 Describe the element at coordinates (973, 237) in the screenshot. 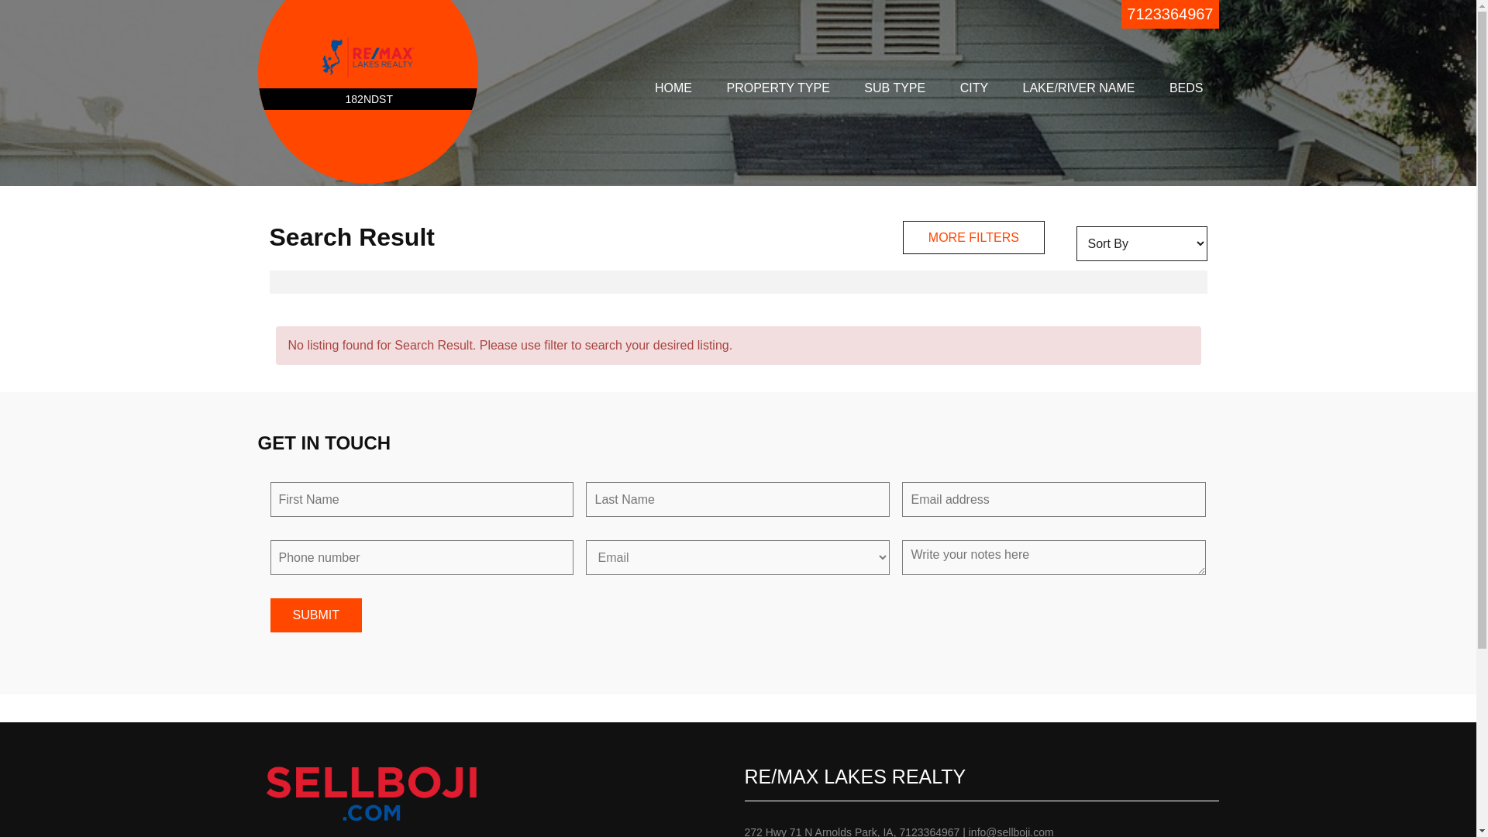

I see `MORE FILTERS` at that location.